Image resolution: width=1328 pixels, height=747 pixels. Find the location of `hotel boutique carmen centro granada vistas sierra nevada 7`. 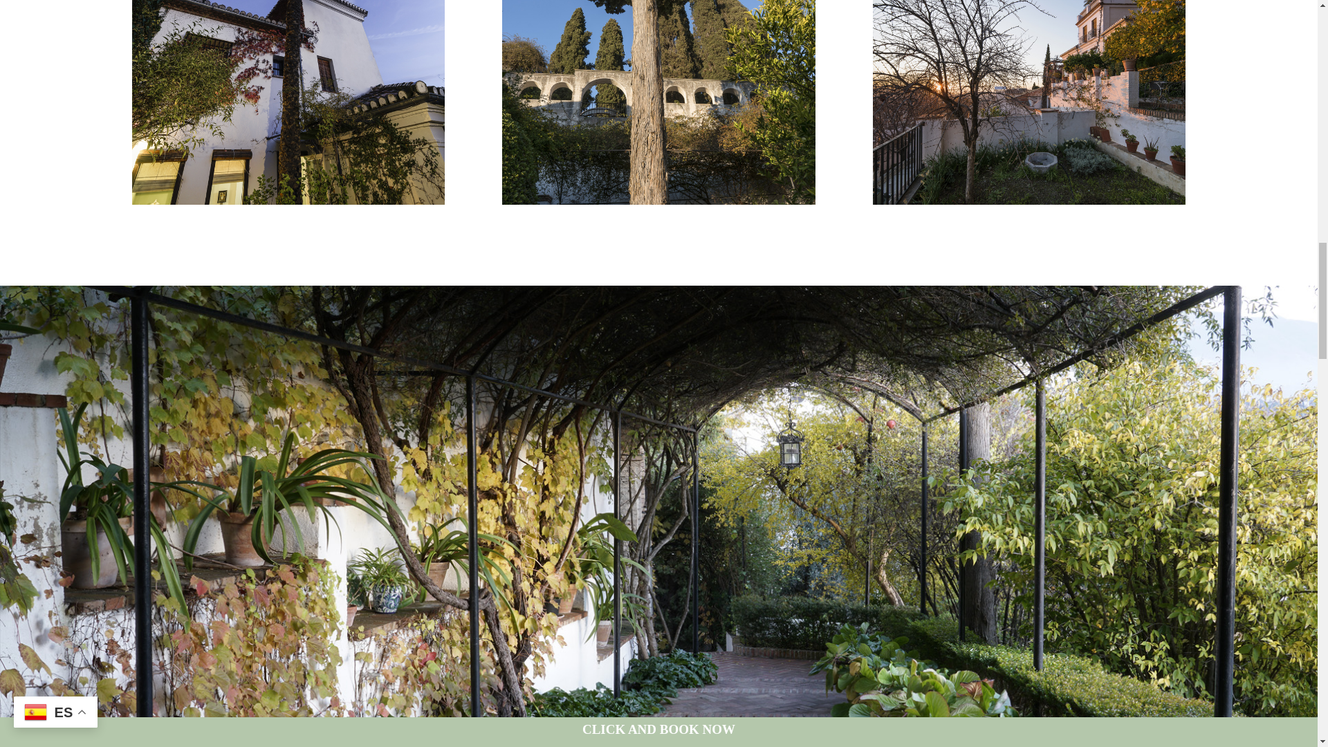

hotel boutique carmen centro granada vistas sierra nevada 7 is located at coordinates (1029, 102).